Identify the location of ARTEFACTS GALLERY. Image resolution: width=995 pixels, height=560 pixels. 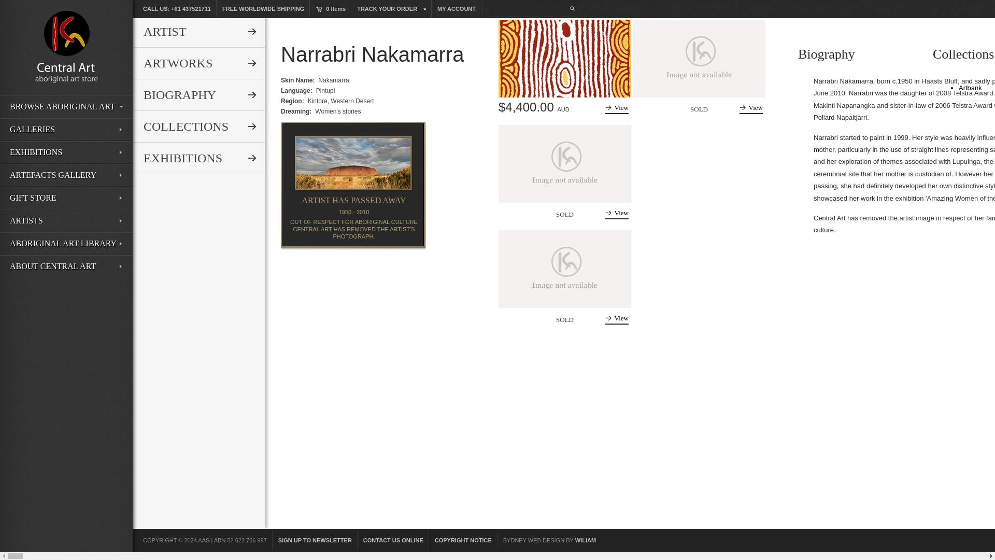
(66, 175).